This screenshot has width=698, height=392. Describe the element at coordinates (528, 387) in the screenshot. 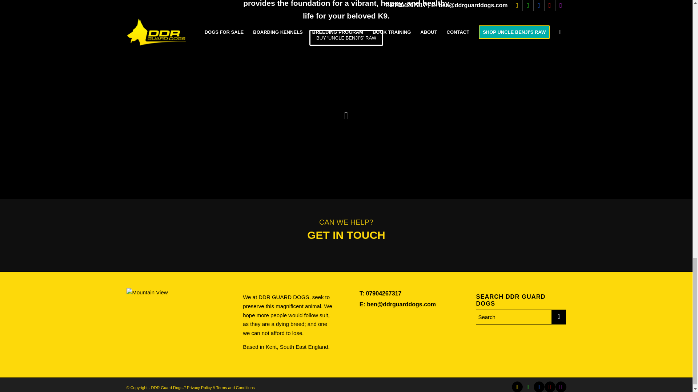

I see `WhatsApp` at that location.